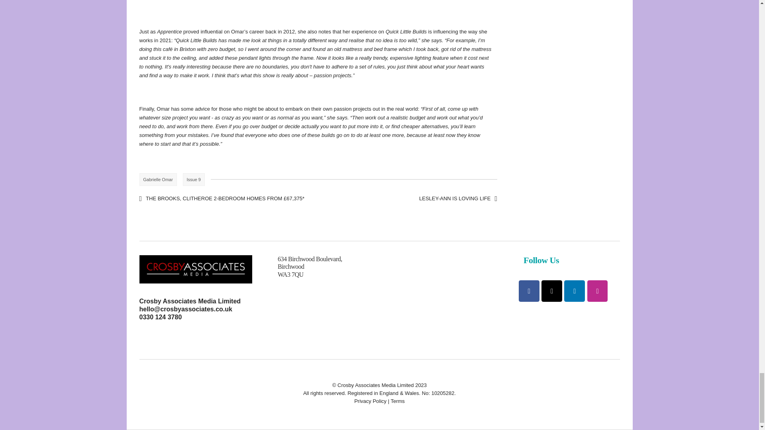 The image size is (765, 430). I want to click on  on Facebook, so click(529, 291).